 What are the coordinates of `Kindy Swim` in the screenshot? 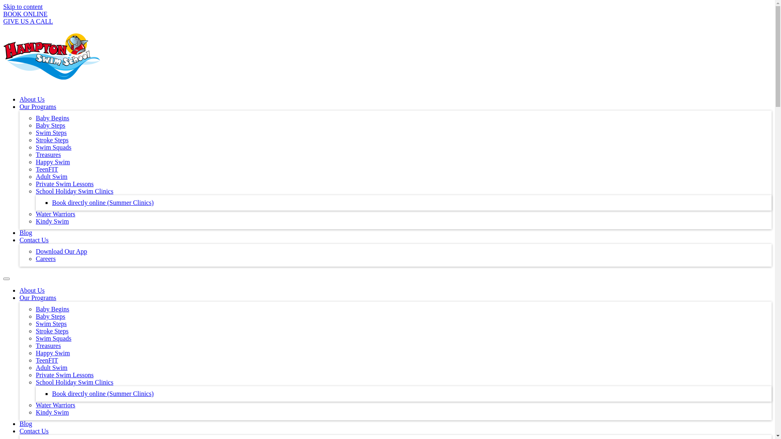 It's located at (52, 221).